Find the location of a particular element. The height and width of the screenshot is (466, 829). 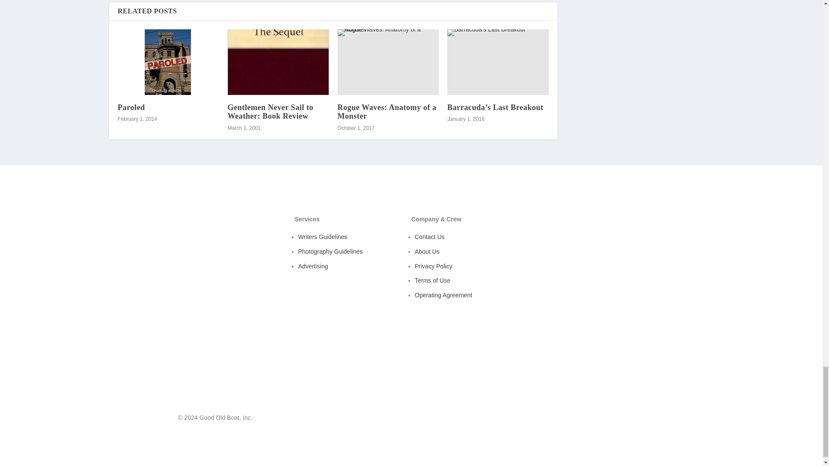

Rogue Waves: Anatomy of a Monster is located at coordinates (388, 62).